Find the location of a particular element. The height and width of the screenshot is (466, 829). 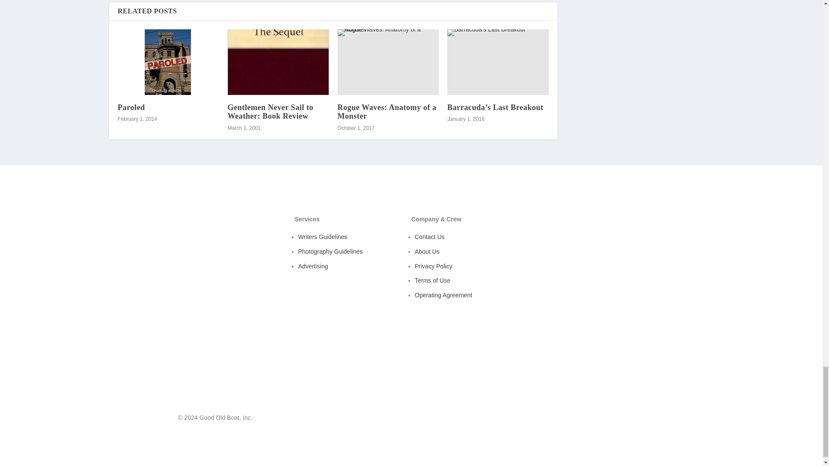

Rogue Waves: Anatomy of a Monster is located at coordinates (388, 62).